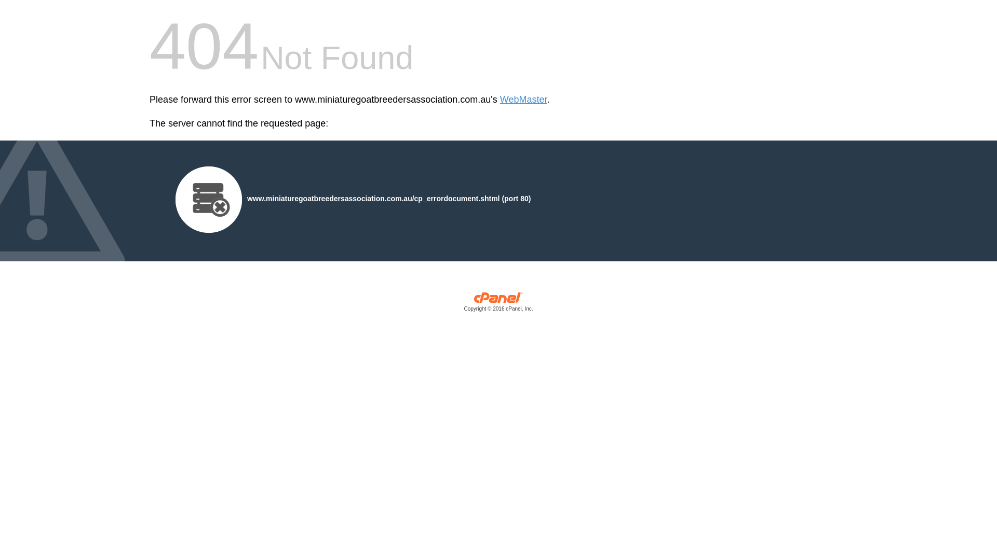 This screenshot has width=997, height=560. I want to click on WebMaster, so click(523, 100).